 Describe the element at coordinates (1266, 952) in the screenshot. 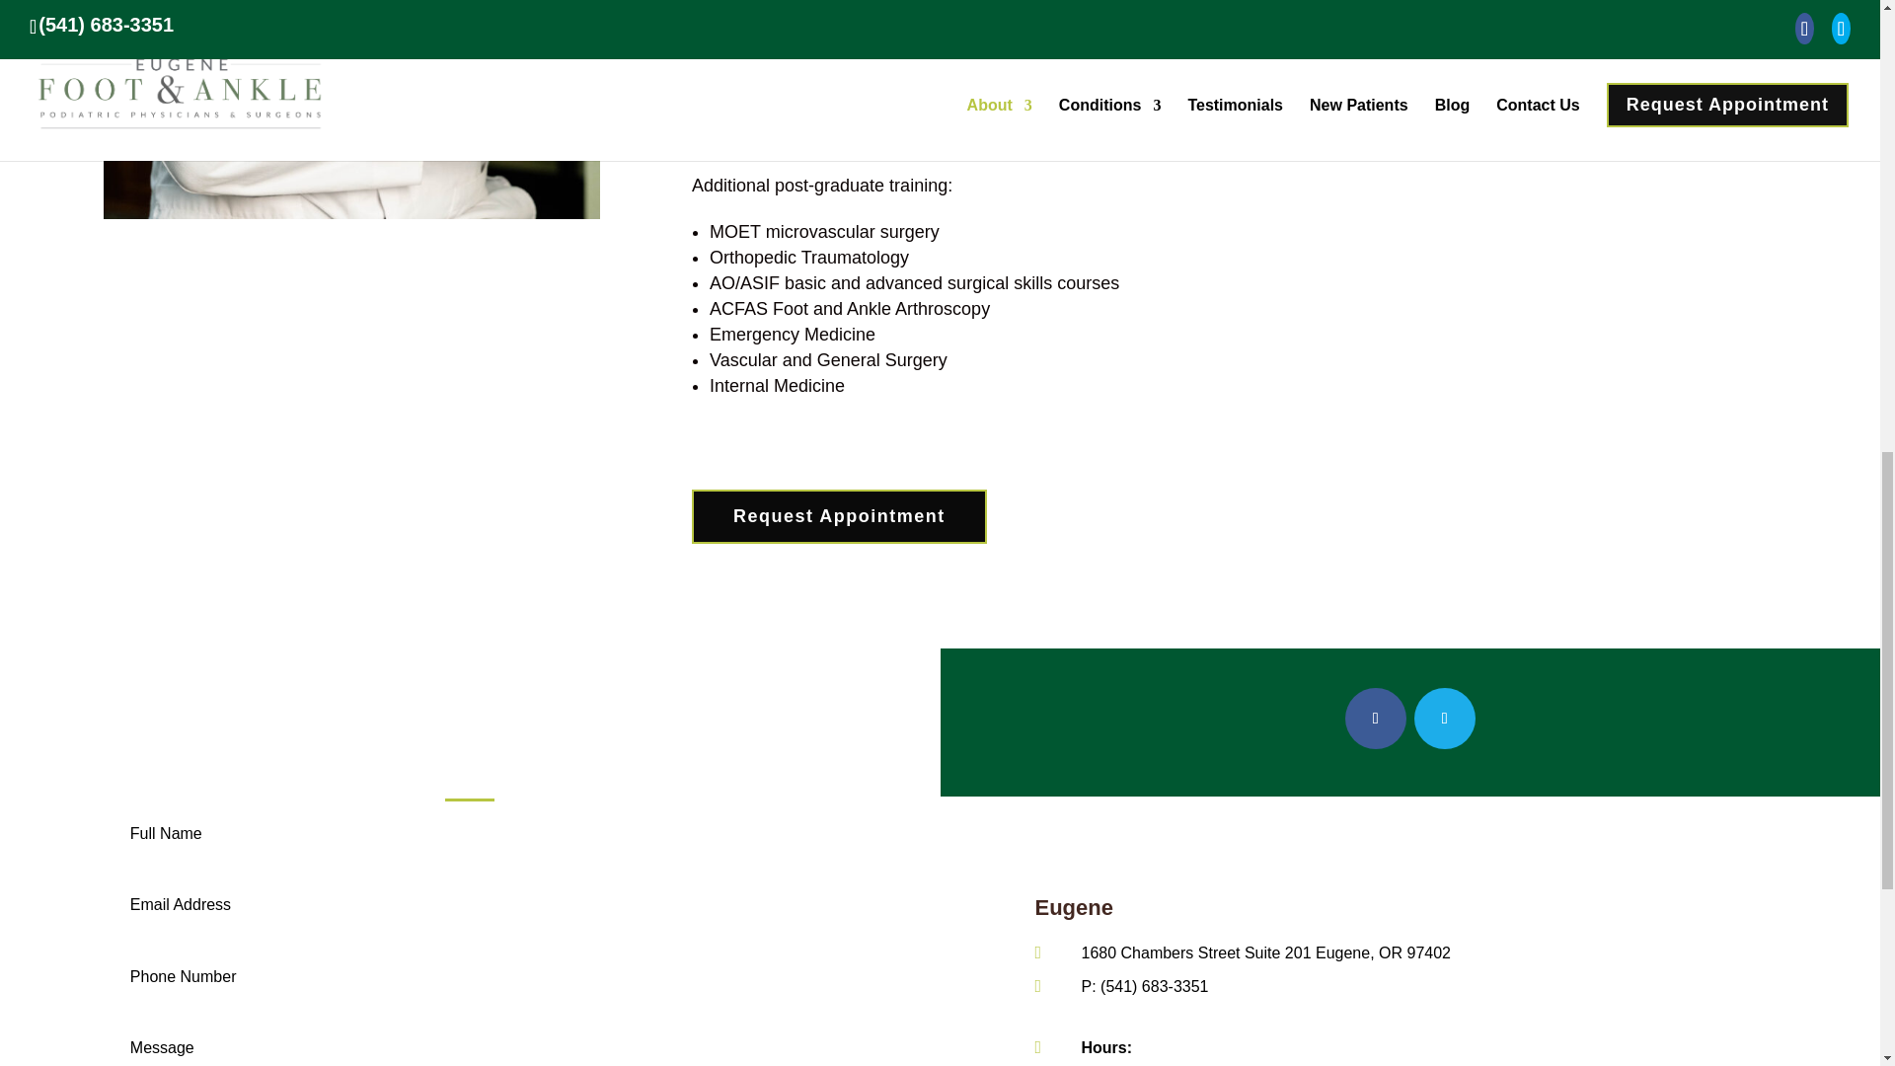

I see `1680 Chambers Street Suite 201 Eugene, OR 97402` at that location.